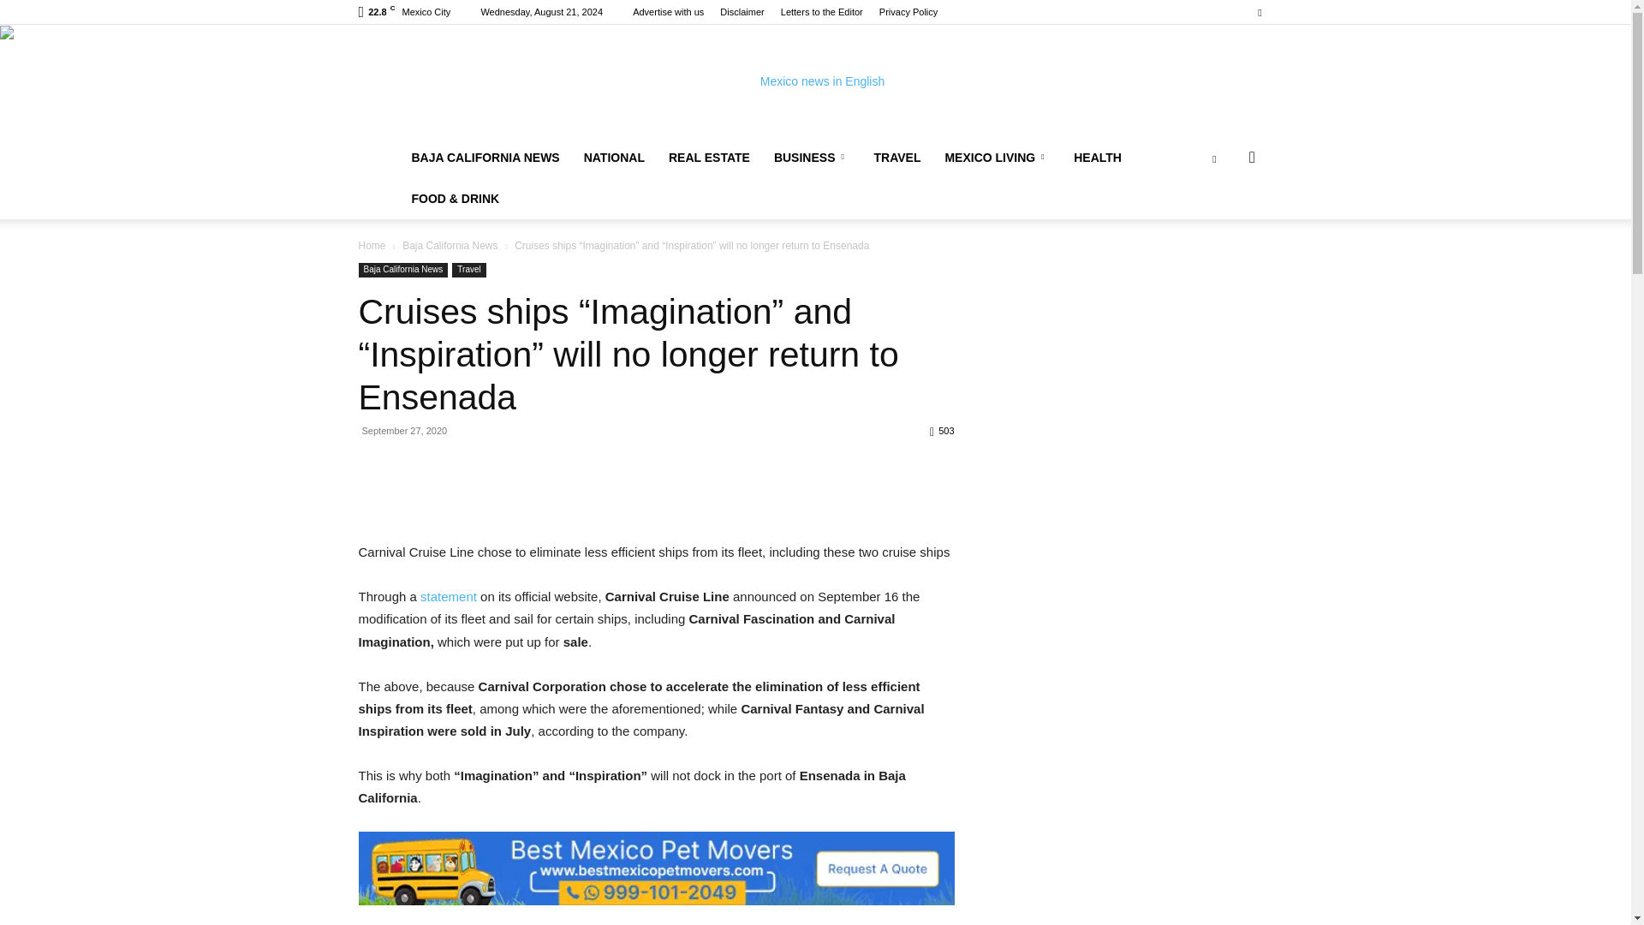  I want to click on MEXICO LIVING, so click(997, 158).